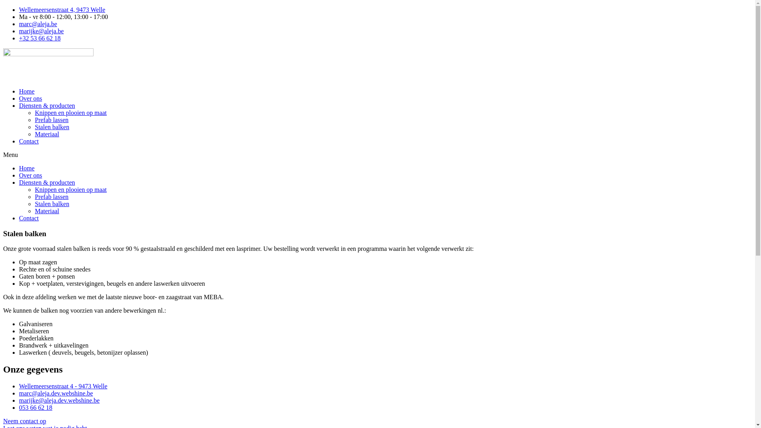 This screenshot has width=761, height=428. I want to click on Home, so click(27, 91).